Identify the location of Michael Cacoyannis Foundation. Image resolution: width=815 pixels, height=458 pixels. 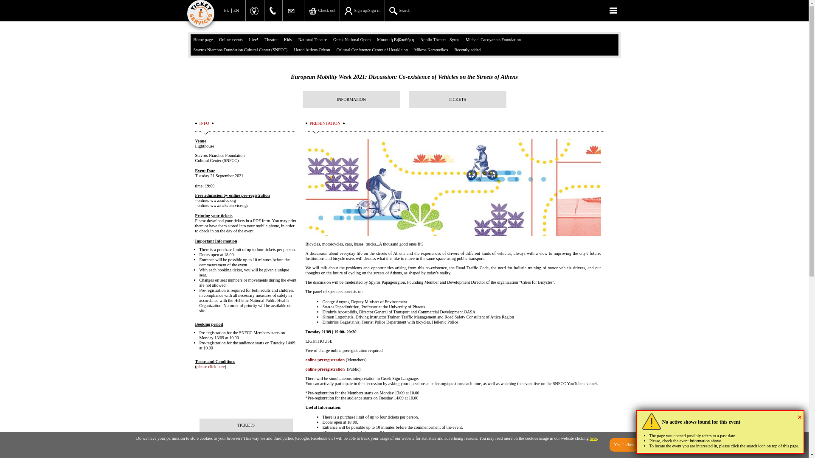
(494, 40).